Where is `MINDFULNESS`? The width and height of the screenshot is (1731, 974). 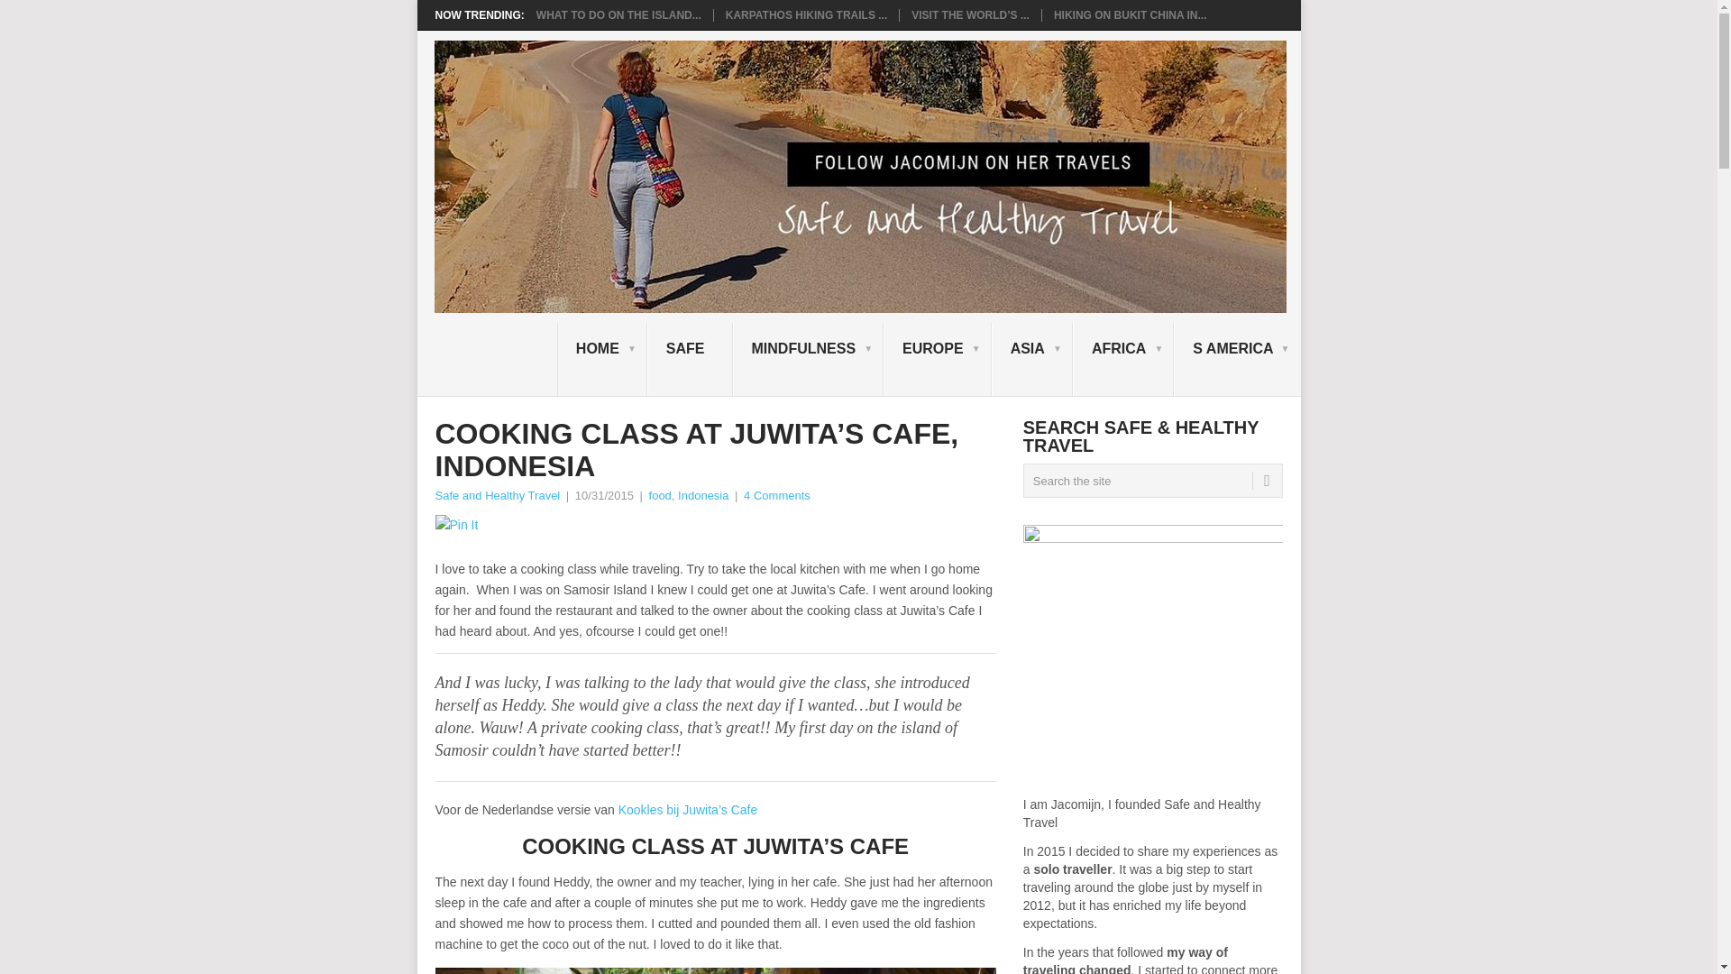
MINDFULNESS is located at coordinates (808, 359).